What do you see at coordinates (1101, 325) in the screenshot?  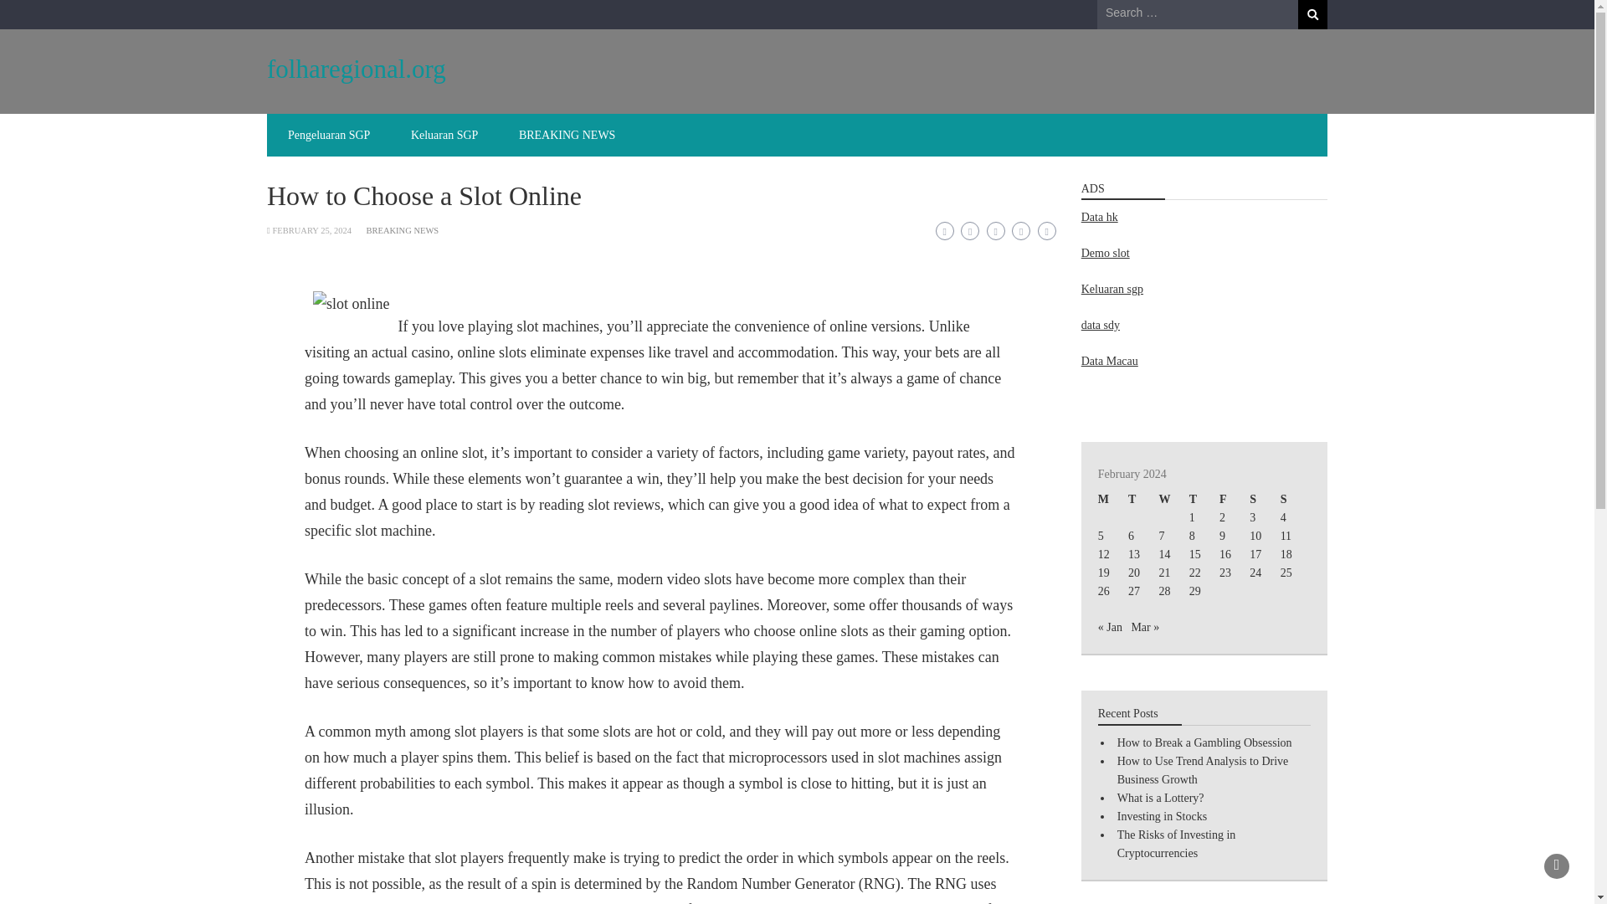 I see `data sdy` at bounding box center [1101, 325].